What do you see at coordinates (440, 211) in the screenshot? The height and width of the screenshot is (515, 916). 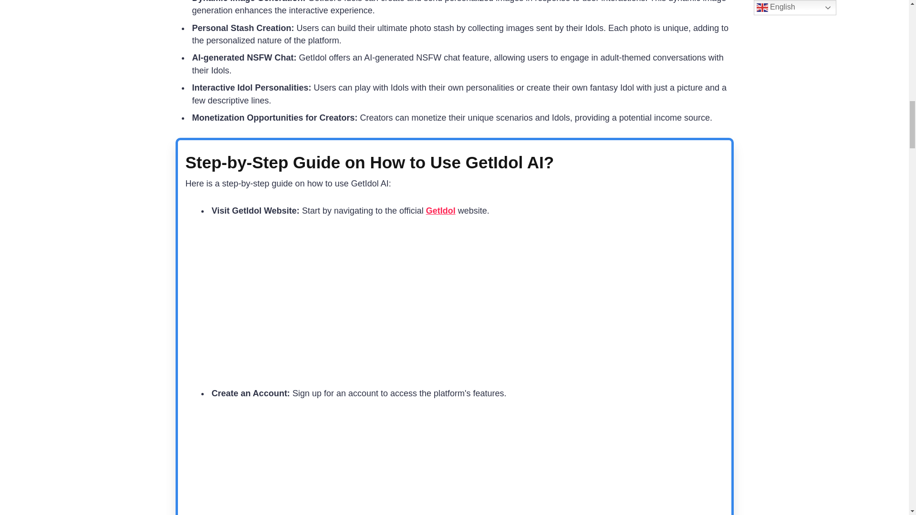 I see `GetIdol` at bounding box center [440, 211].